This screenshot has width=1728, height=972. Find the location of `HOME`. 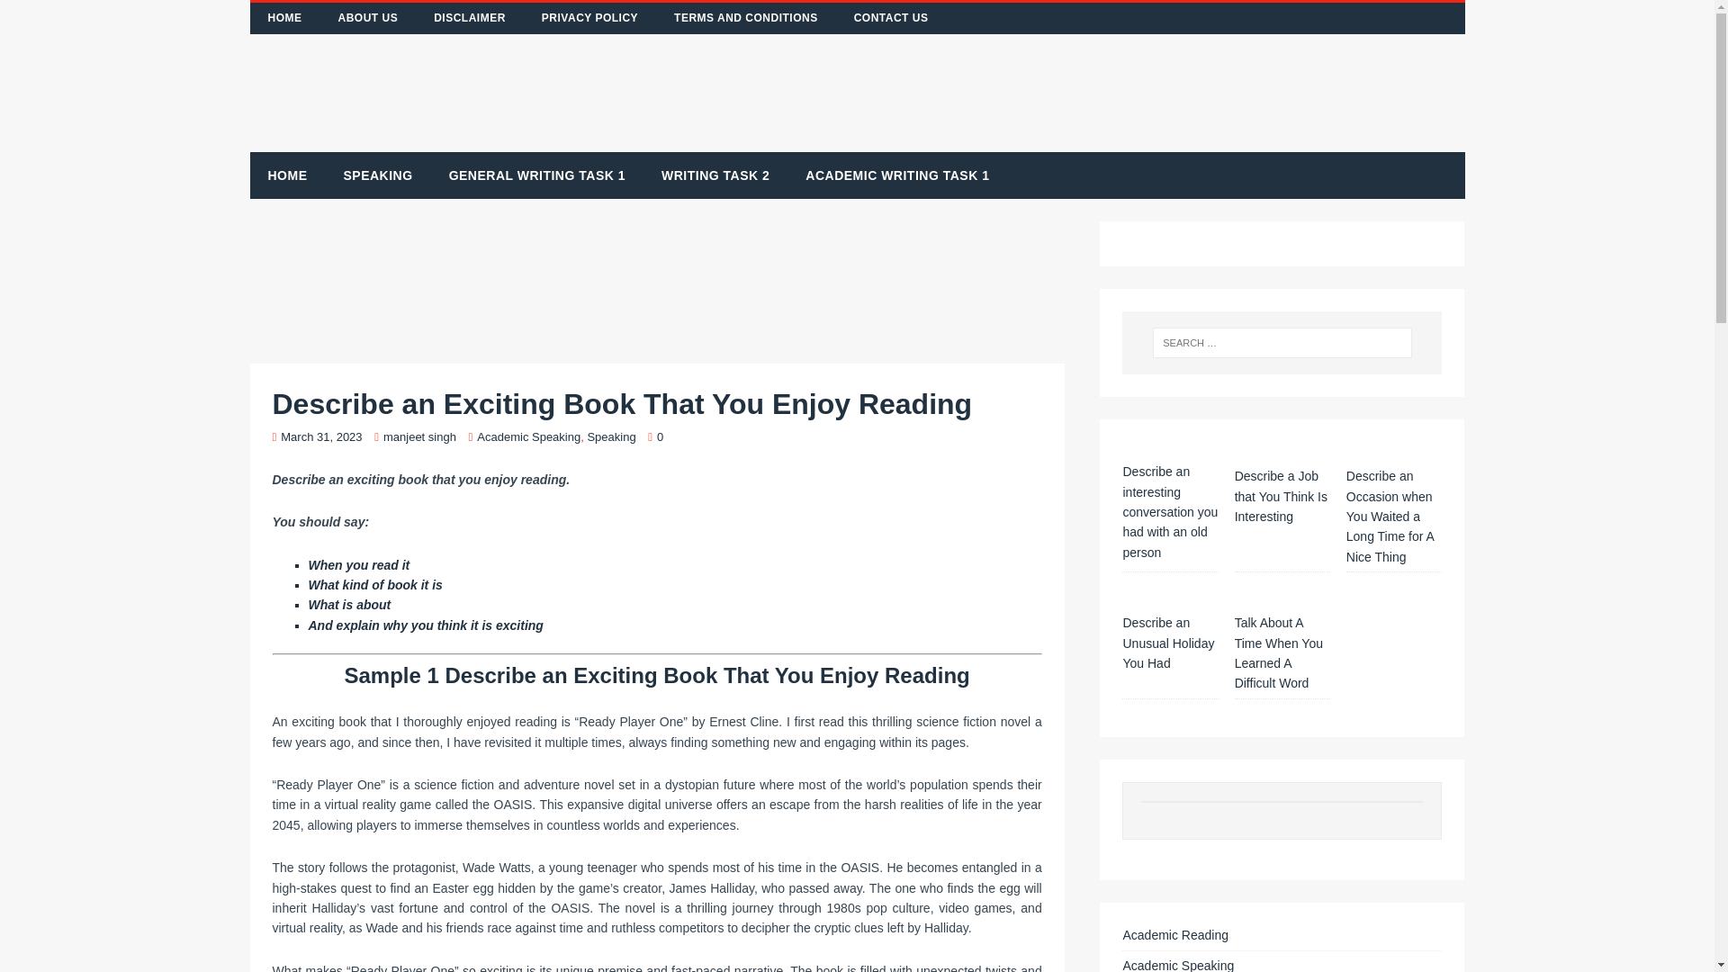

HOME is located at coordinates (284, 18).